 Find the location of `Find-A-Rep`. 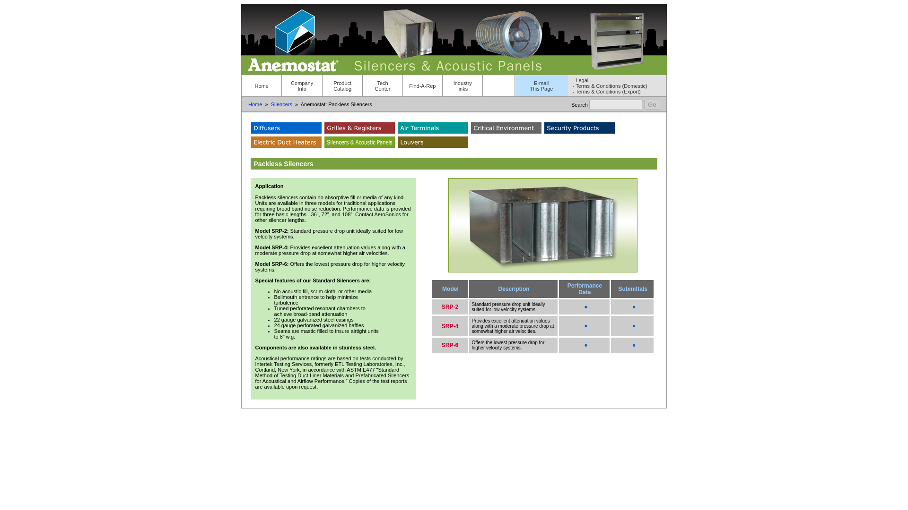

Find-A-Rep is located at coordinates (541, 86).